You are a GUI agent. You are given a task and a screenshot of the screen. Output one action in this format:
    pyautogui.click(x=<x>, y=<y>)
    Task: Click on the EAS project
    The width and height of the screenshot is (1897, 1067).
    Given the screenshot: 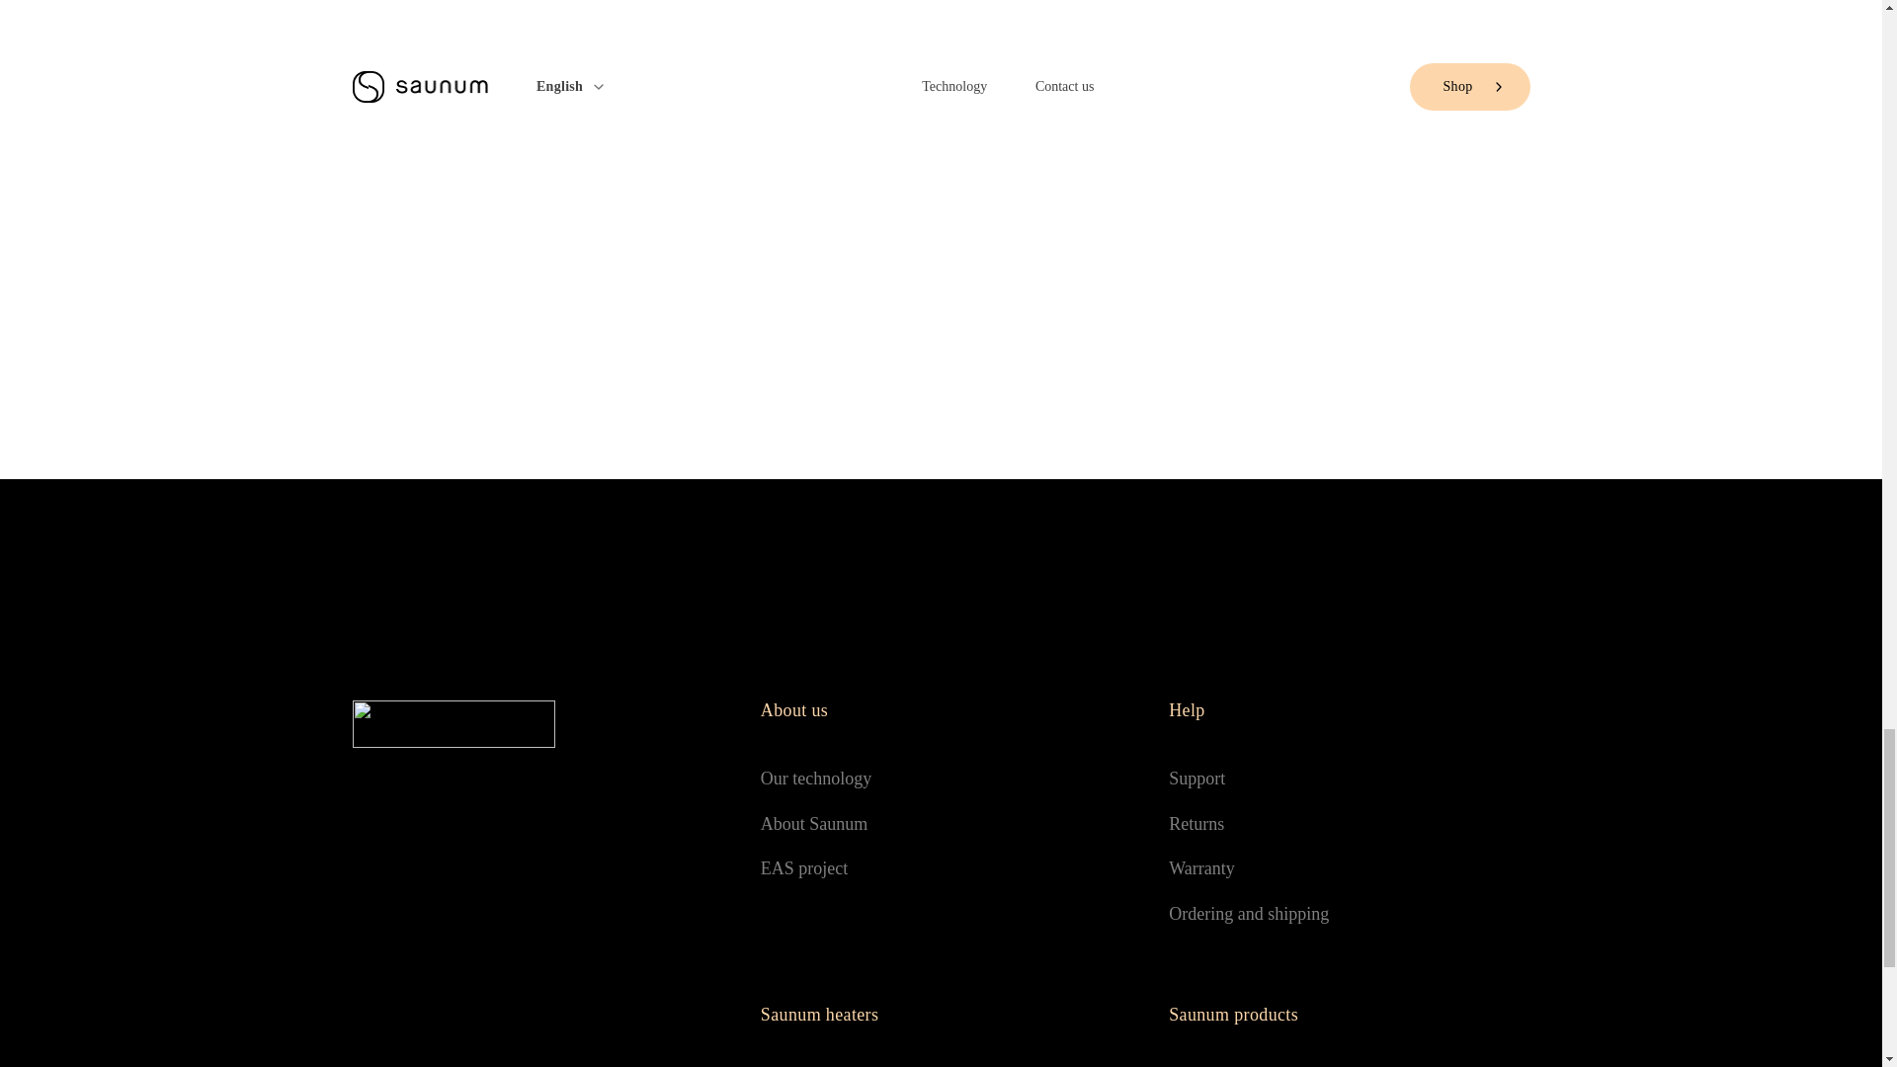 What is the action you would take?
    pyautogui.click(x=941, y=869)
    